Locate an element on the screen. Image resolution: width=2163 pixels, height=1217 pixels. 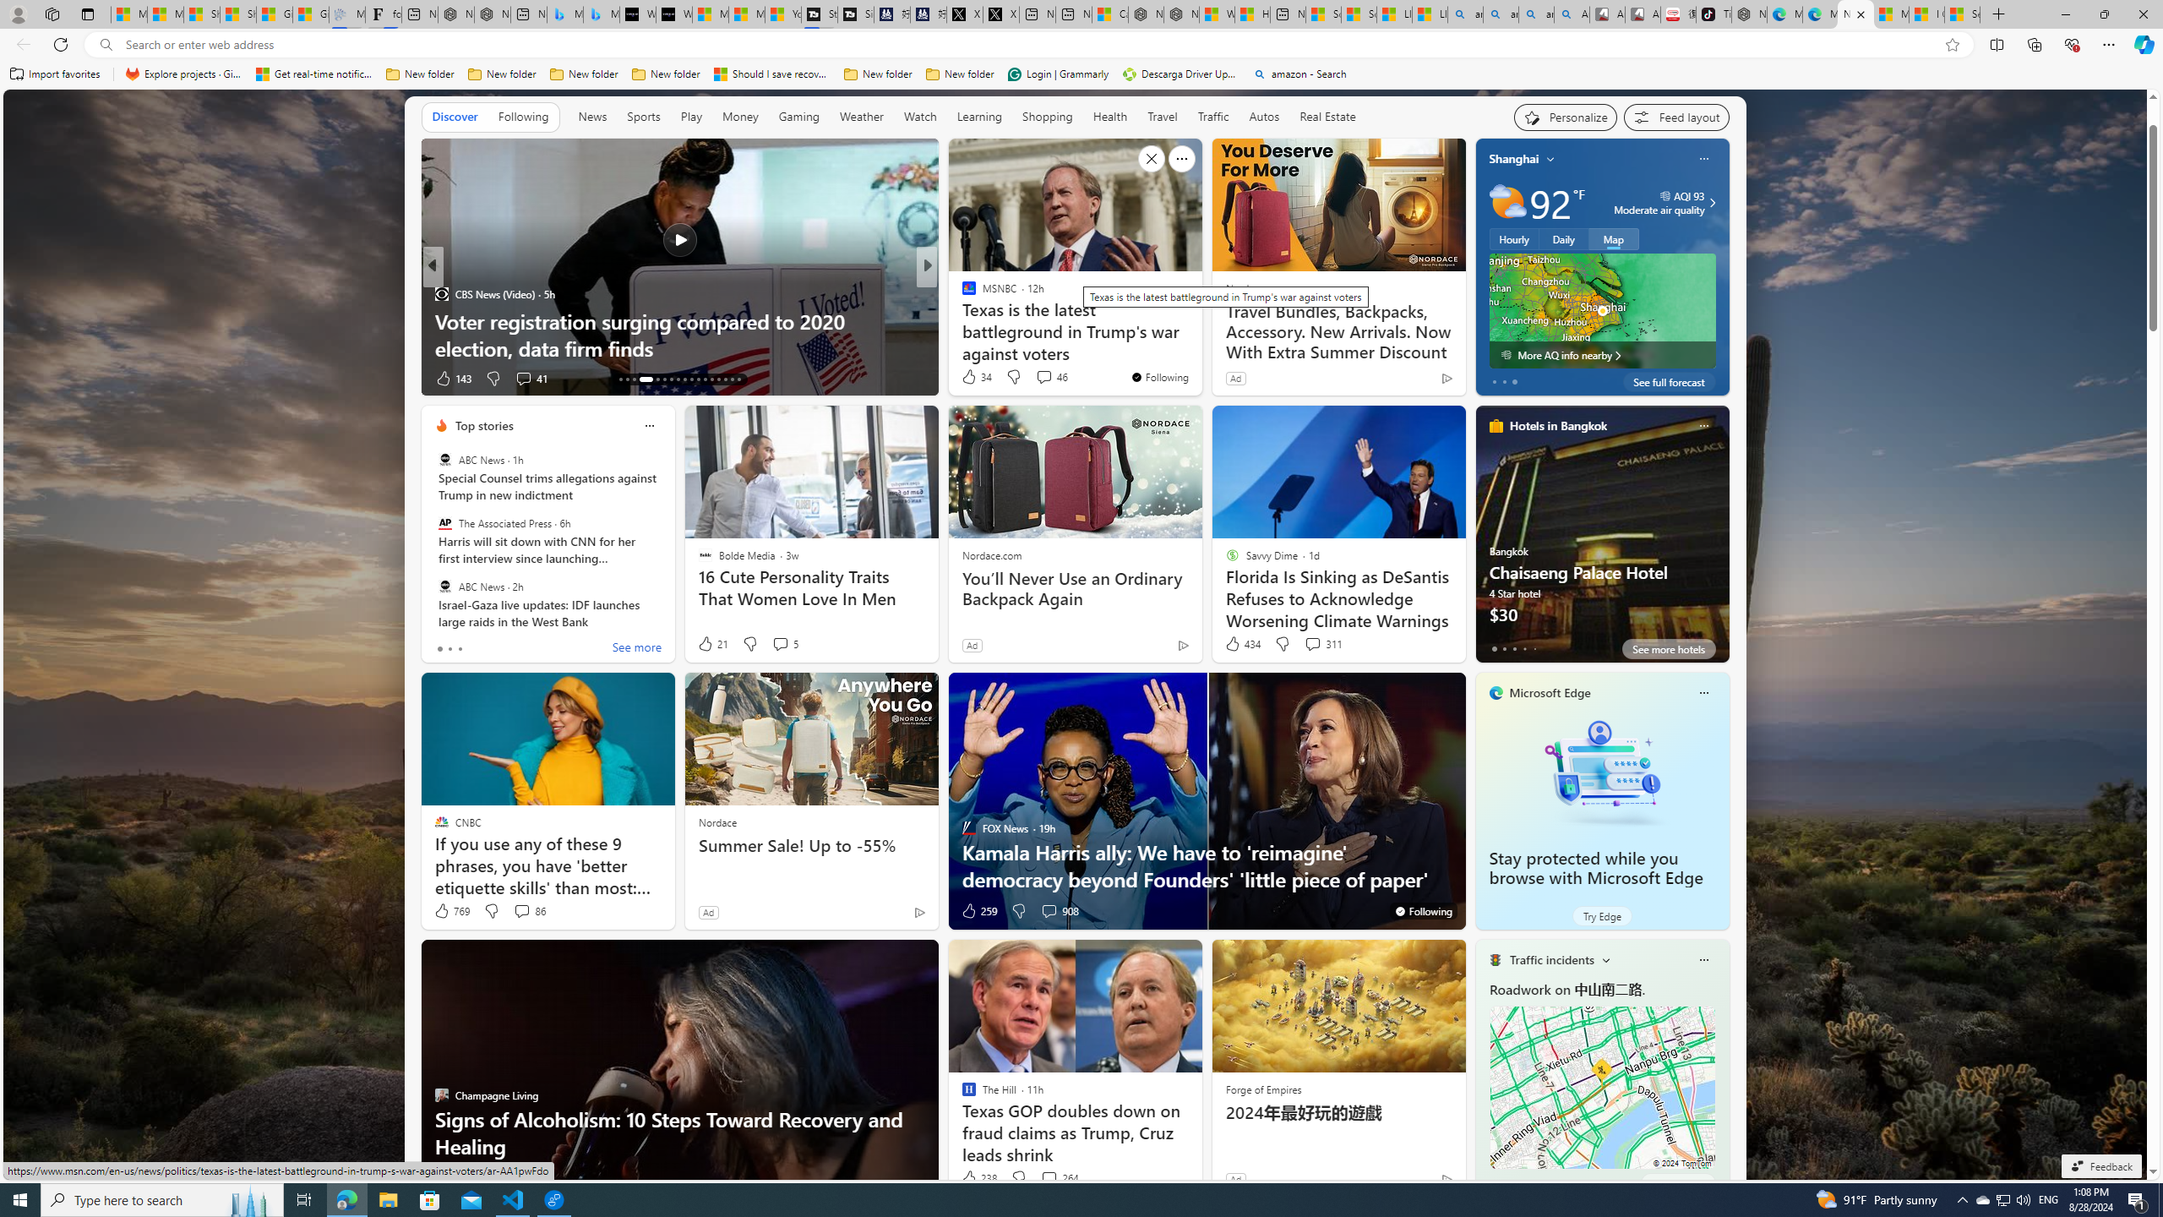
Streaming Coverage | T3 is located at coordinates (820, 14).